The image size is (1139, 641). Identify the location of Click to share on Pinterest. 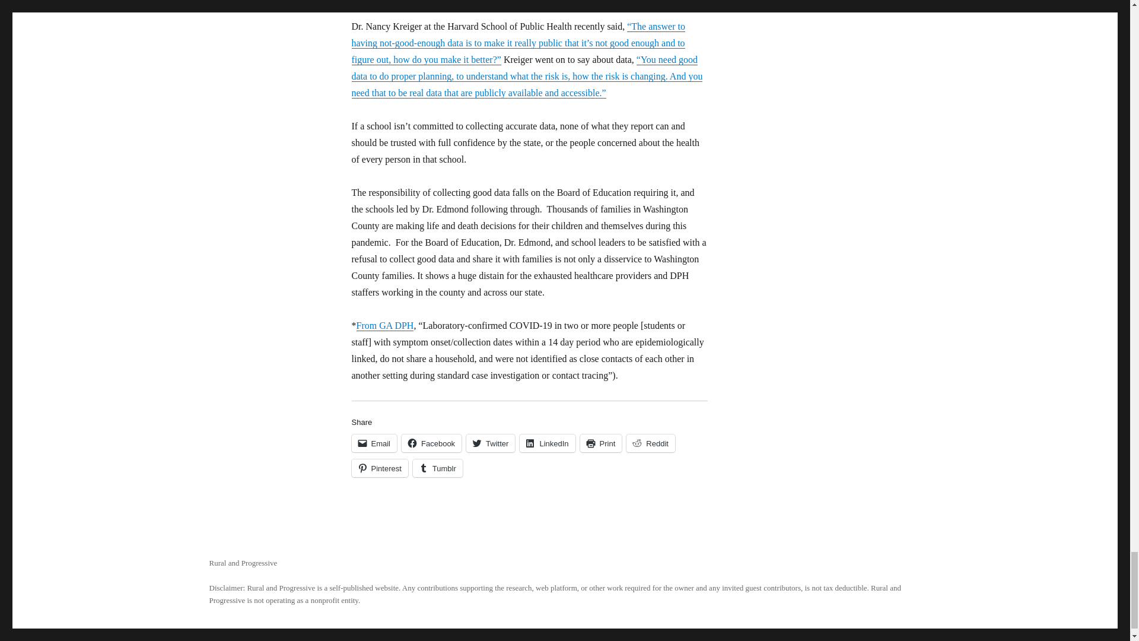
(379, 468).